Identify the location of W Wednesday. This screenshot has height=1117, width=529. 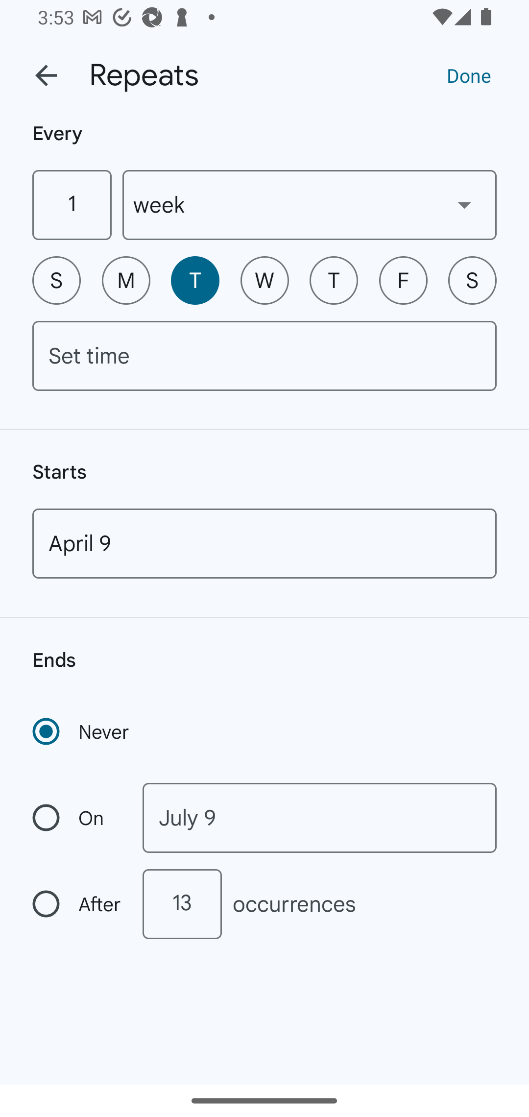
(264, 280).